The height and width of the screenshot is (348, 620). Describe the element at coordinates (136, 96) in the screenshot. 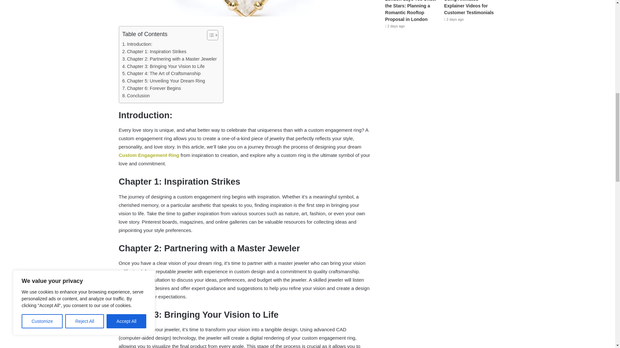

I see `Conclusion` at that location.